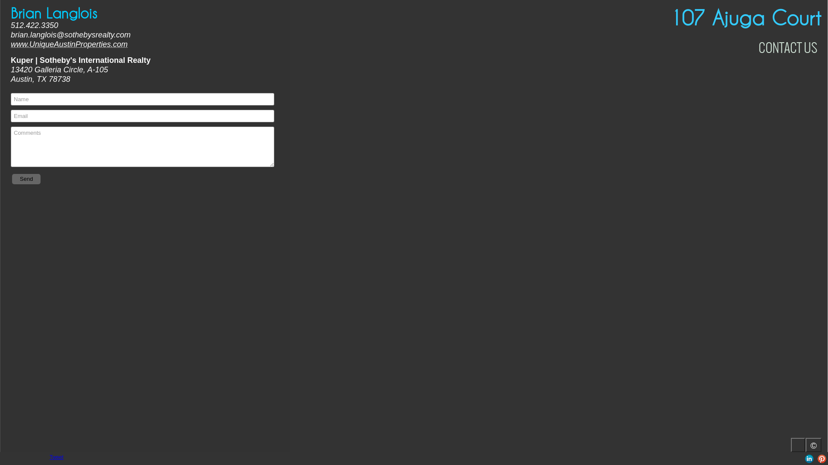 The height and width of the screenshot is (465, 828). Describe the element at coordinates (26, 179) in the screenshot. I see `Send` at that location.